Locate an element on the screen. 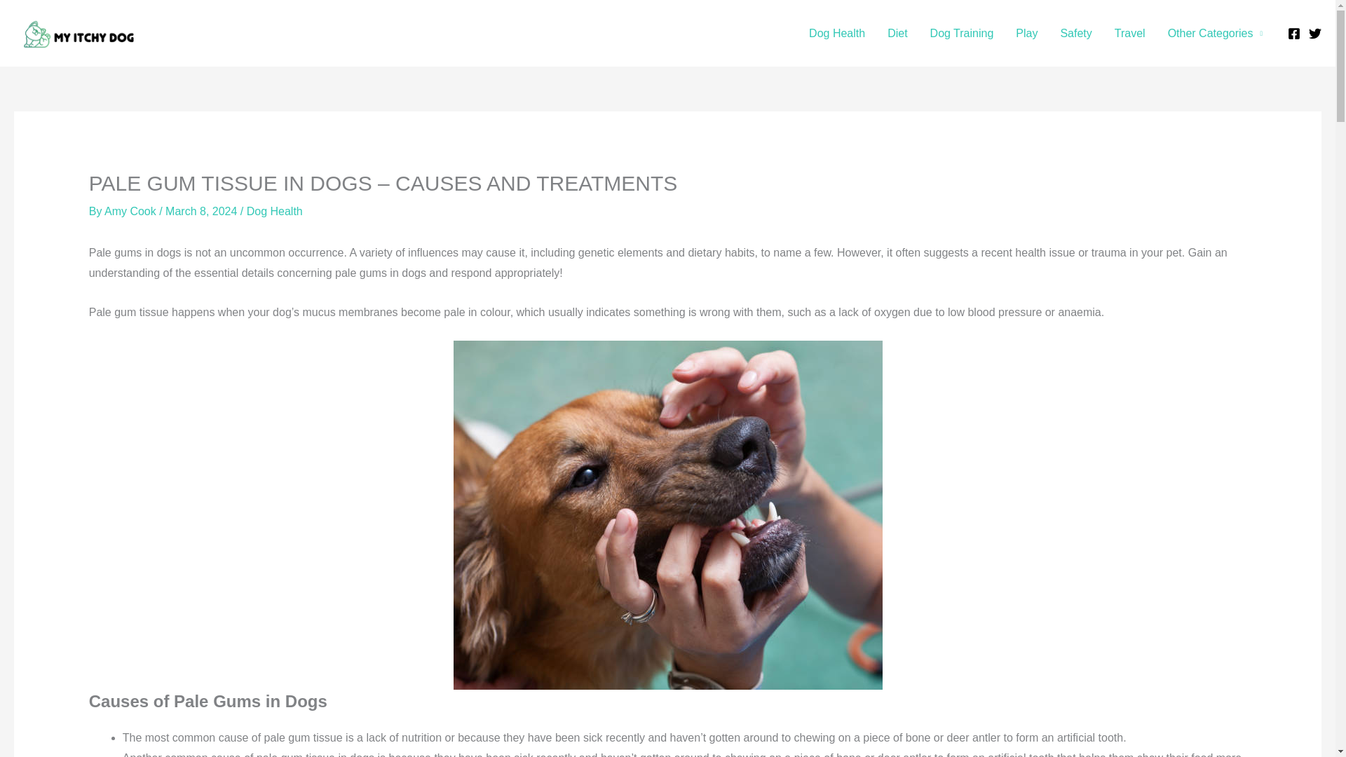 This screenshot has width=1346, height=757. Dog Training is located at coordinates (962, 32).